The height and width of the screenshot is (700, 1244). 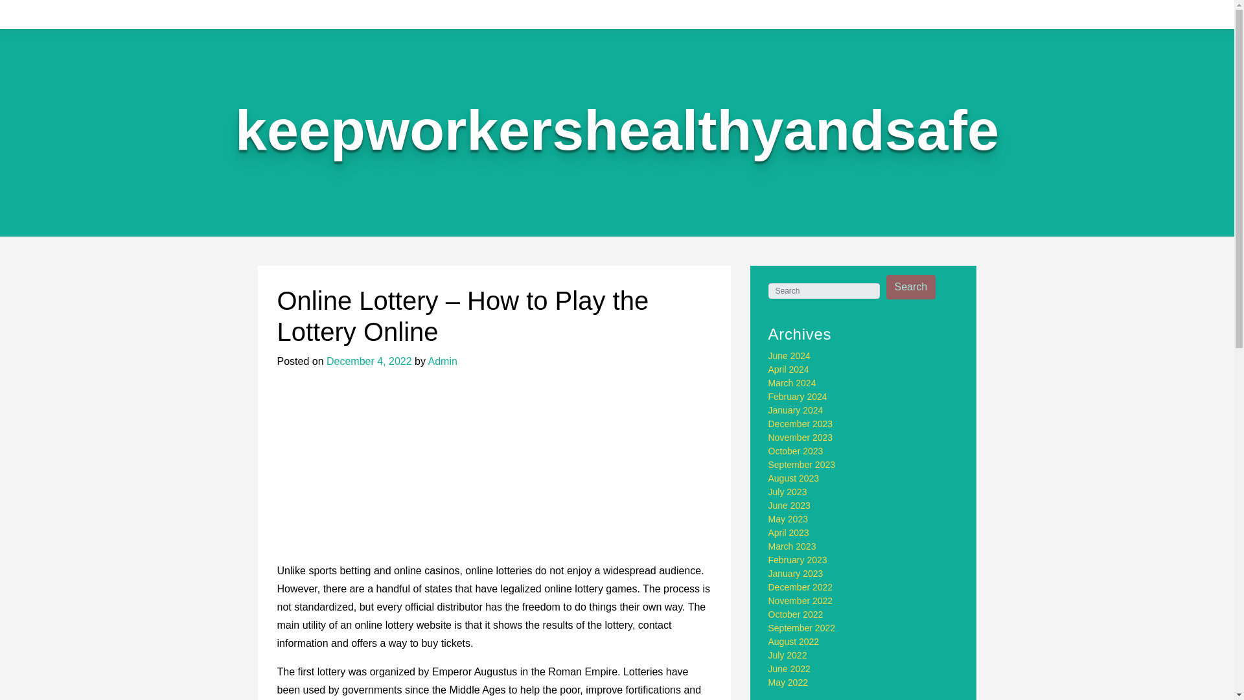 What do you see at coordinates (792, 383) in the screenshot?
I see `March 2024` at bounding box center [792, 383].